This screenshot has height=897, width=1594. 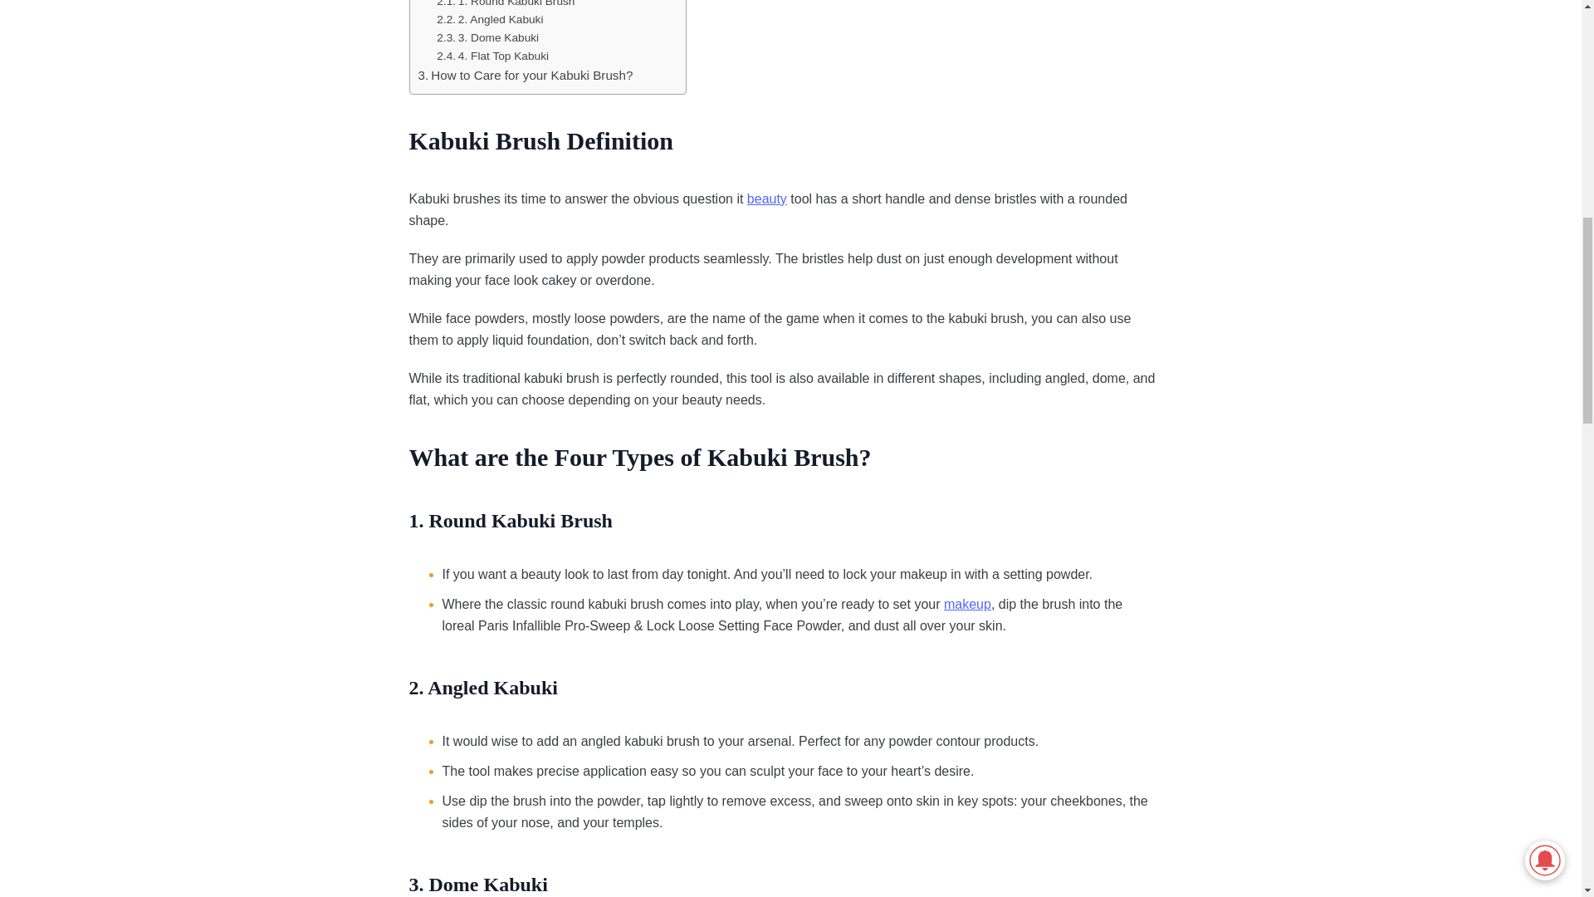 I want to click on How to Care for your Kabuki Brush?, so click(x=525, y=75).